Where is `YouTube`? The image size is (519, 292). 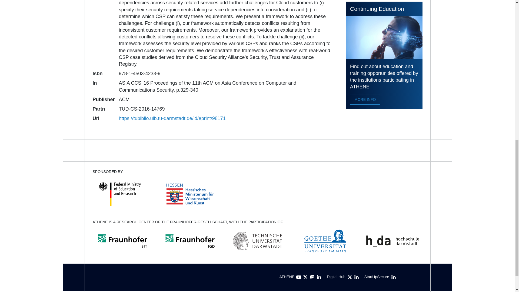
YouTube is located at coordinates (298, 277).